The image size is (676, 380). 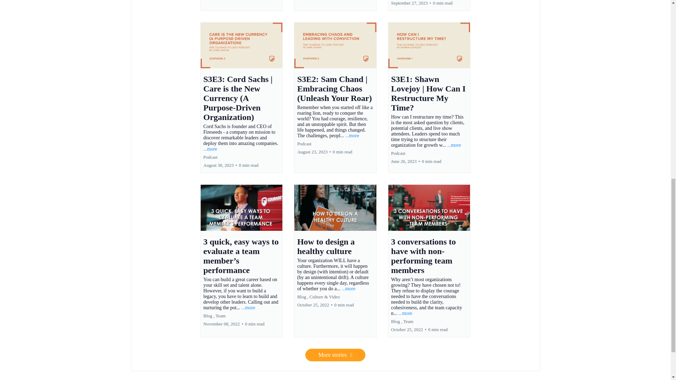 What do you see at coordinates (352, 136) in the screenshot?
I see `...more` at bounding box center [352, 136].